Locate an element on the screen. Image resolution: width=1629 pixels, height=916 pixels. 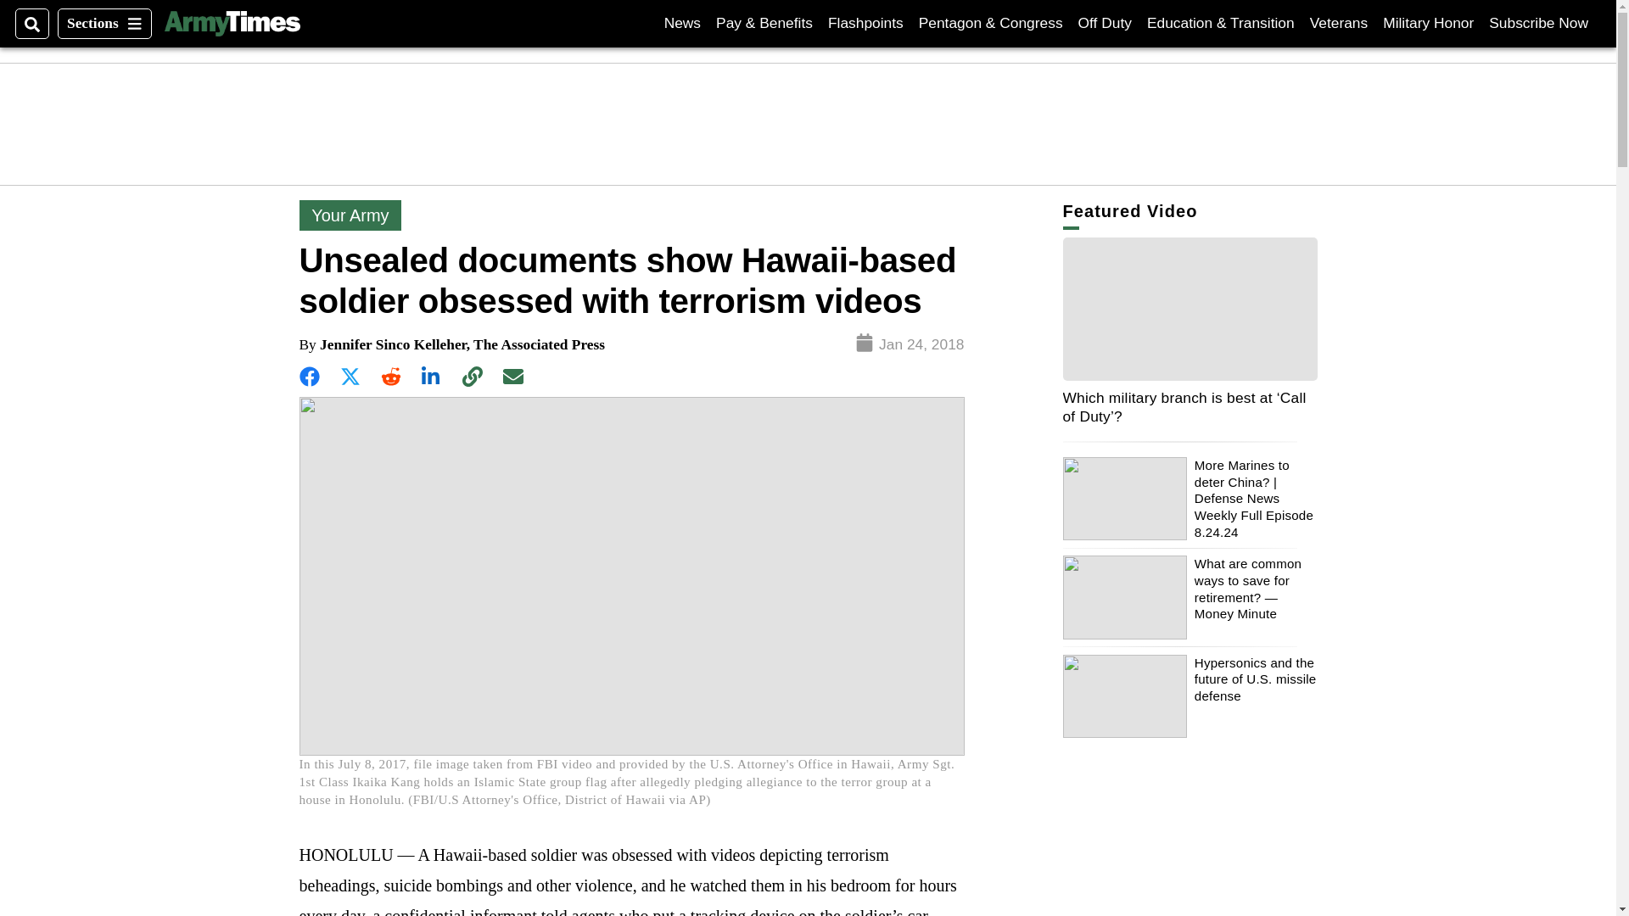
Veterans is located at coordinates (1339, 23).